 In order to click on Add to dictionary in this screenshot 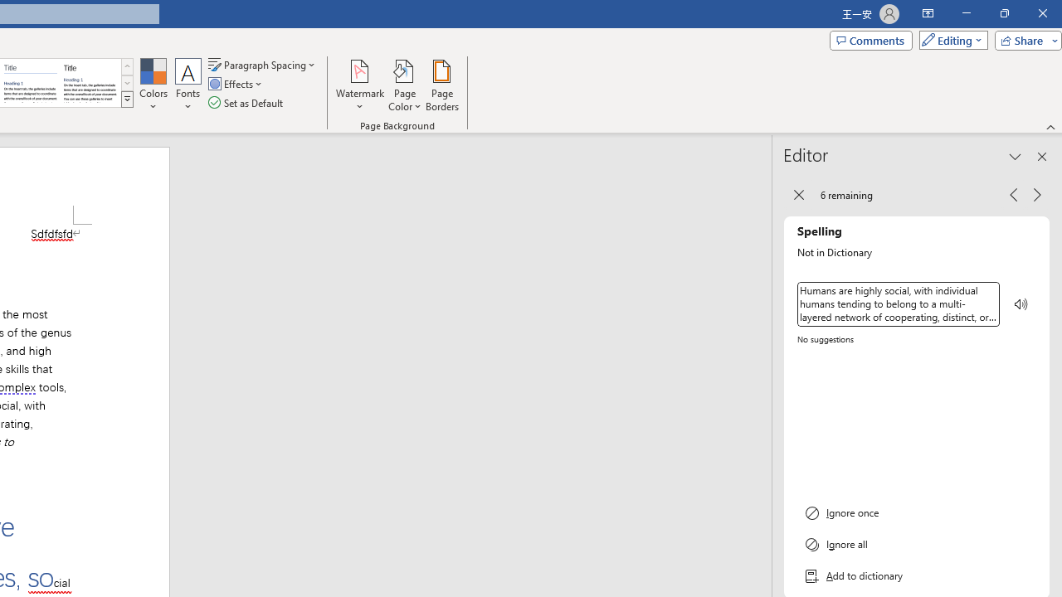, I will do `click(917, 576)`.